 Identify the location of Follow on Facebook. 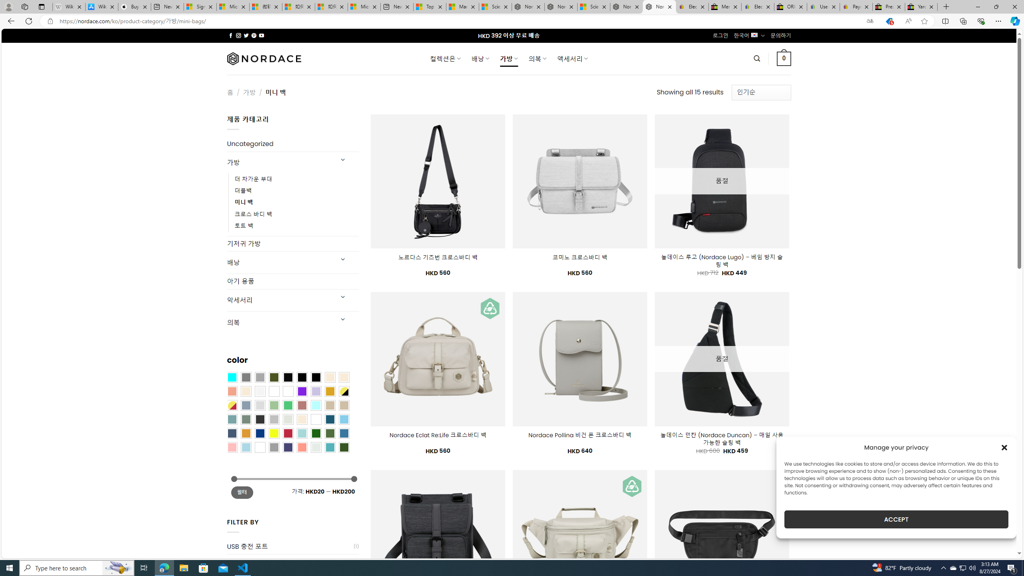
(230, 35).